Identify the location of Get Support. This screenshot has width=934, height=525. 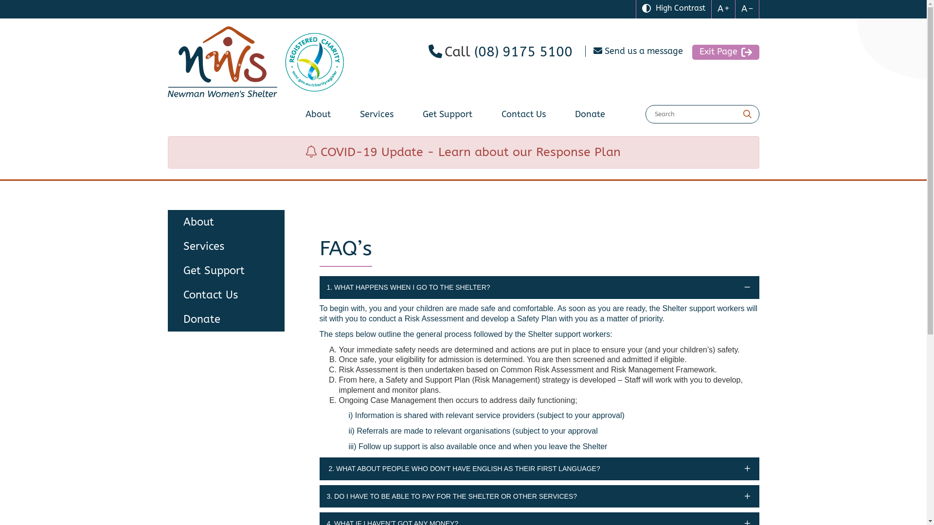
(226, 271).